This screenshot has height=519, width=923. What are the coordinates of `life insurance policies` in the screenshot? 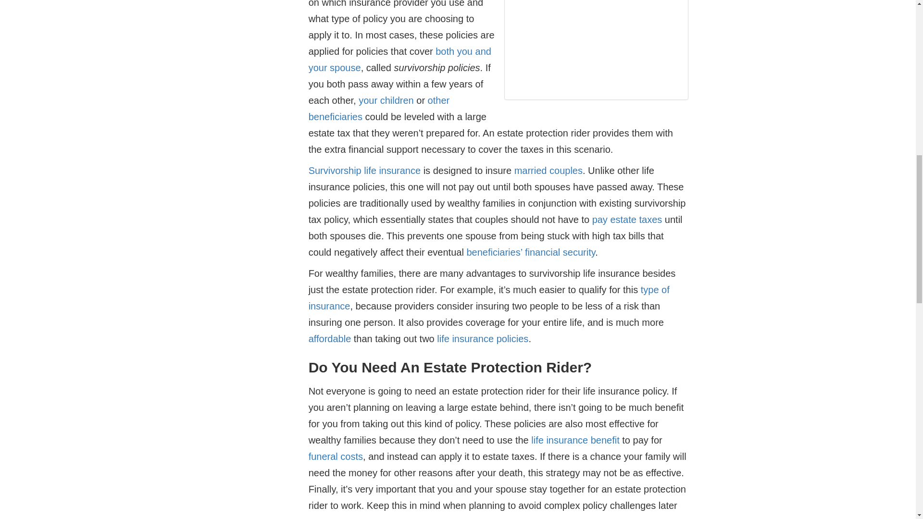 It's located at (482, 339).